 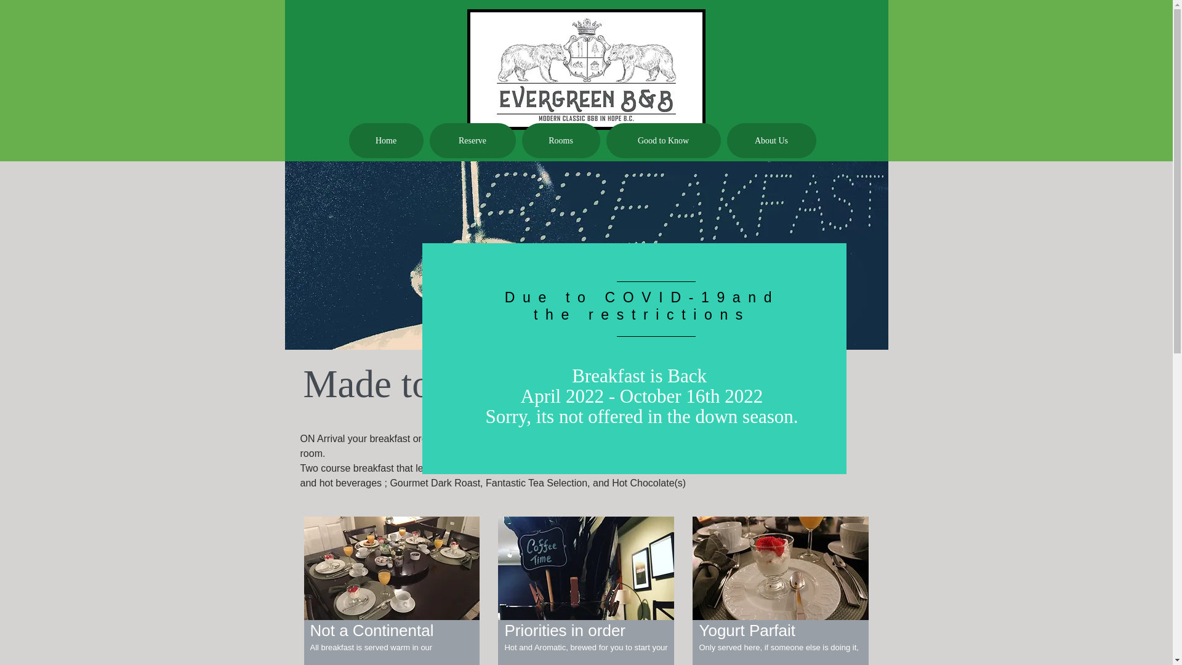 I want to click on Reserve, so click(x=473, y=140).